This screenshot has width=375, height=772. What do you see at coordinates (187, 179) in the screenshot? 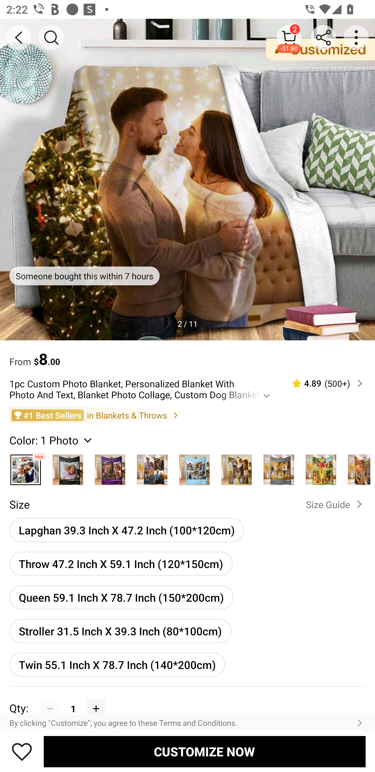
I see `PHOTOS Someone bought this within 7 hours 2 / 11` at bounding box center [187, 179].